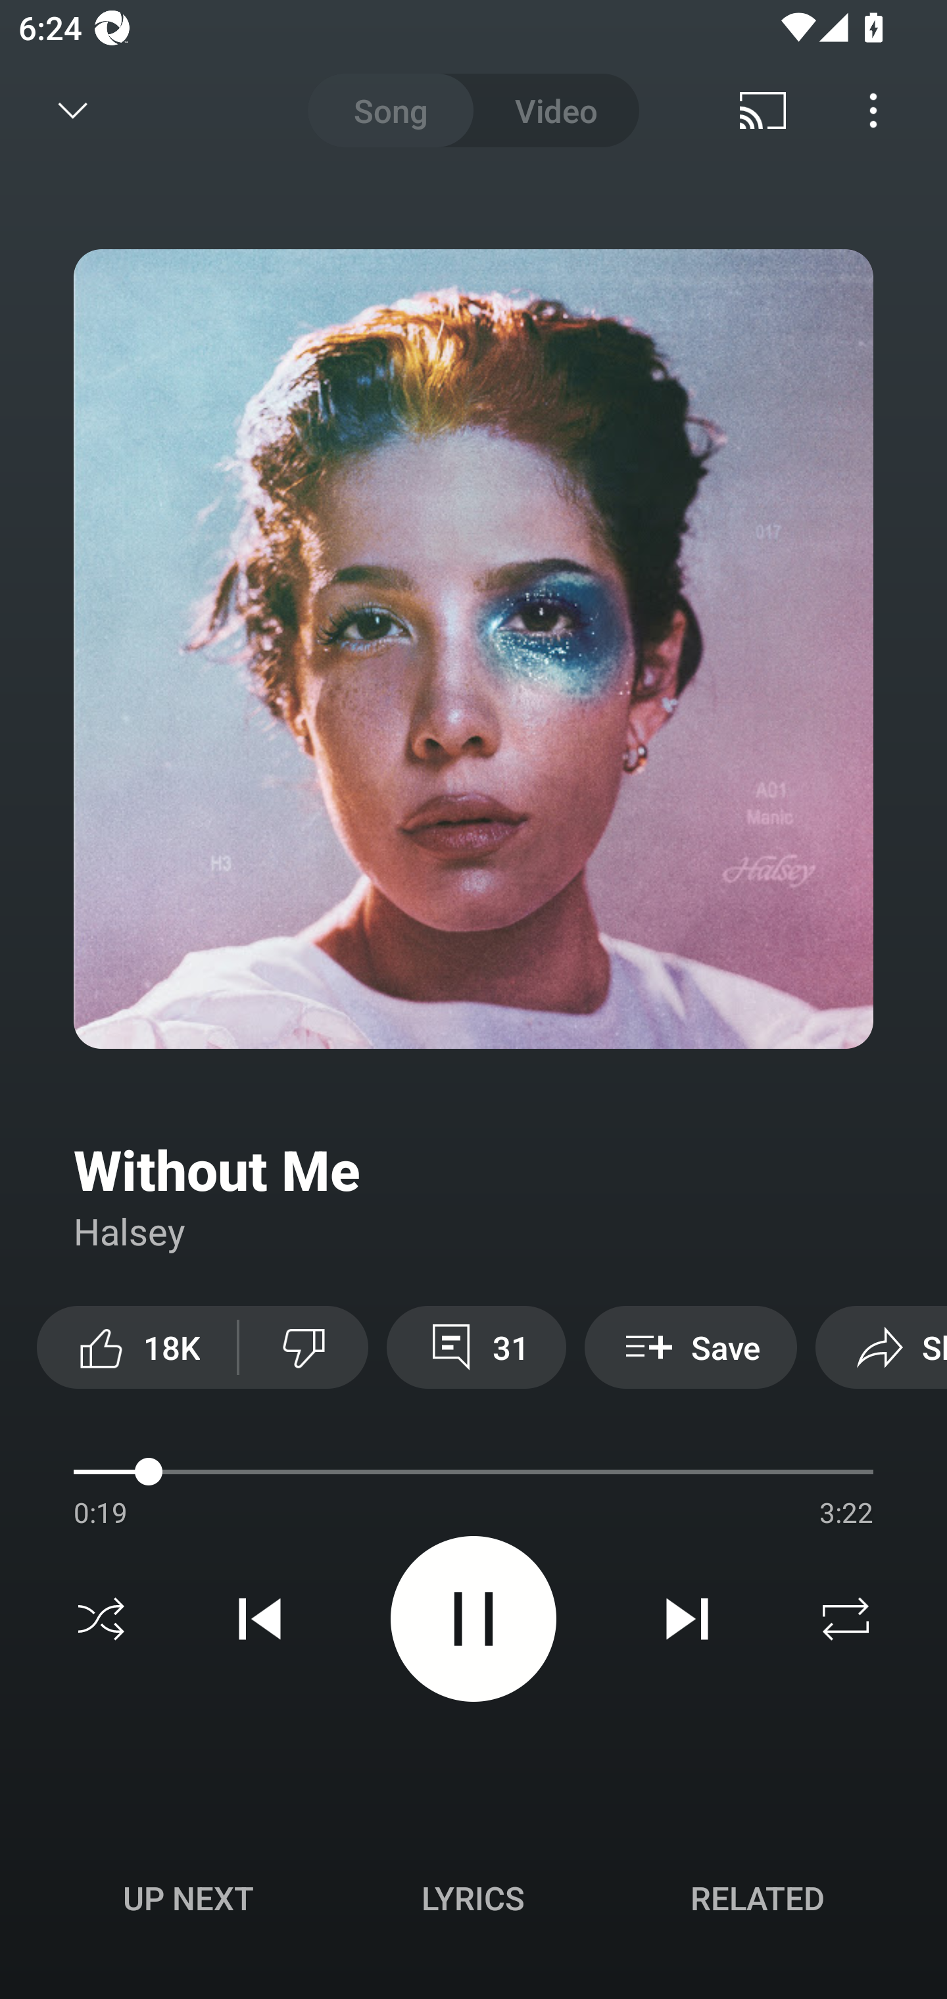 The width and height of the screenshot is (947, 1999). I want to click on 31 View 31 comments, so click(476, 1347).